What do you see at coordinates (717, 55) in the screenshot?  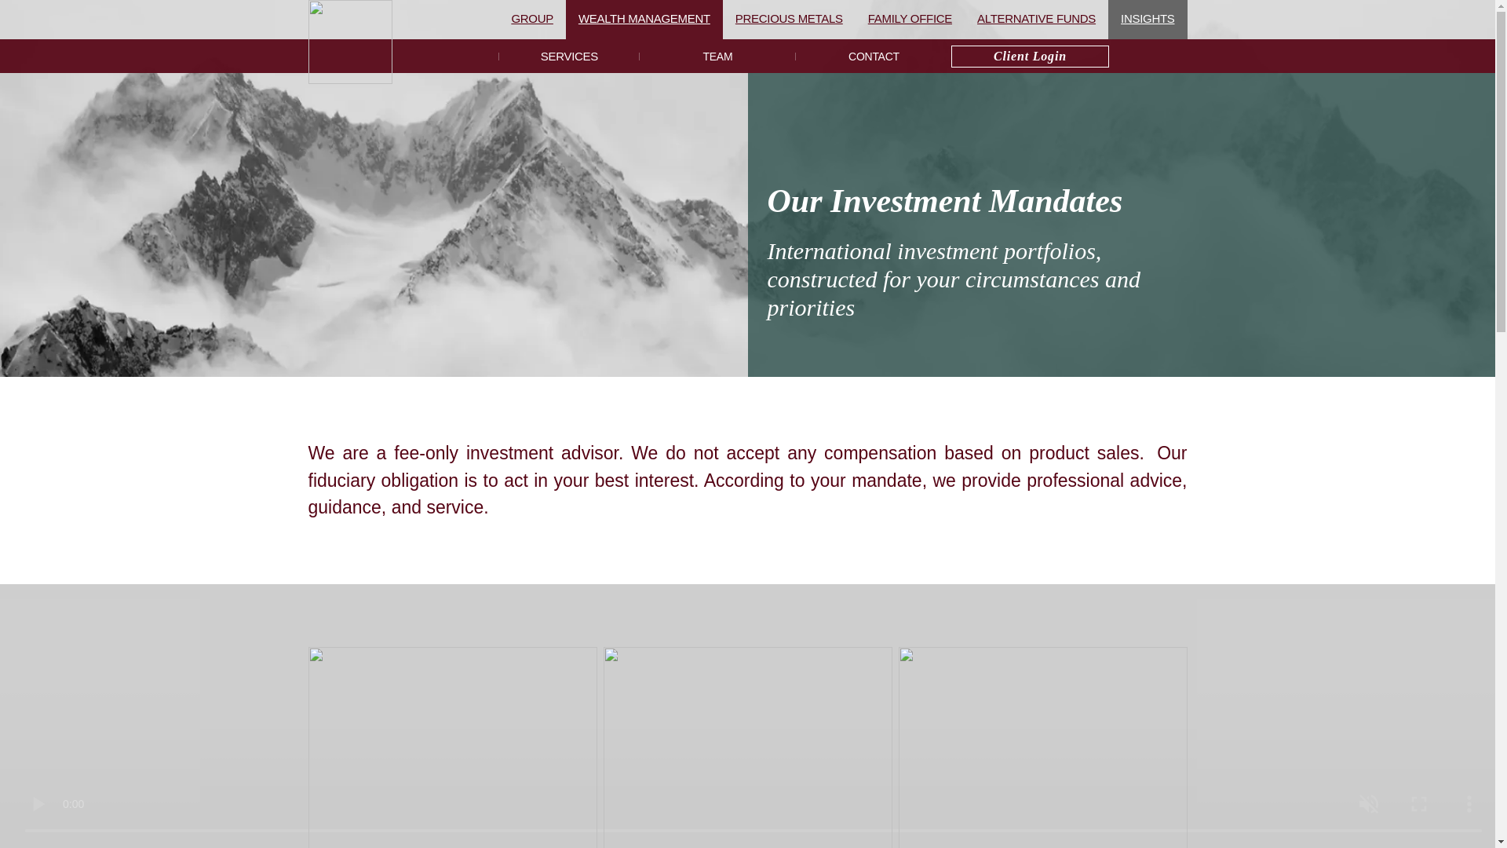 I see `TEAM` at bounding box center [717, 55].